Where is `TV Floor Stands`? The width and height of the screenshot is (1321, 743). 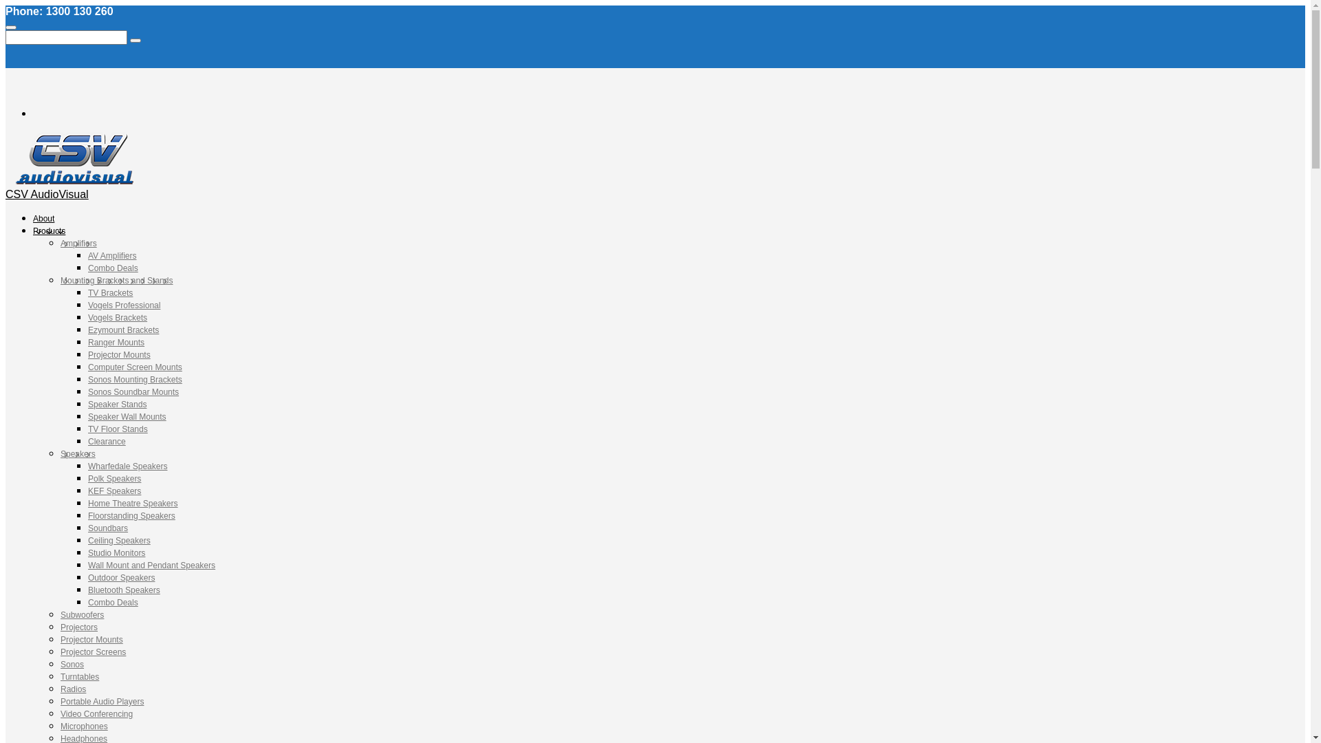
TV Floor Stands is located at coordinates (118, 429).